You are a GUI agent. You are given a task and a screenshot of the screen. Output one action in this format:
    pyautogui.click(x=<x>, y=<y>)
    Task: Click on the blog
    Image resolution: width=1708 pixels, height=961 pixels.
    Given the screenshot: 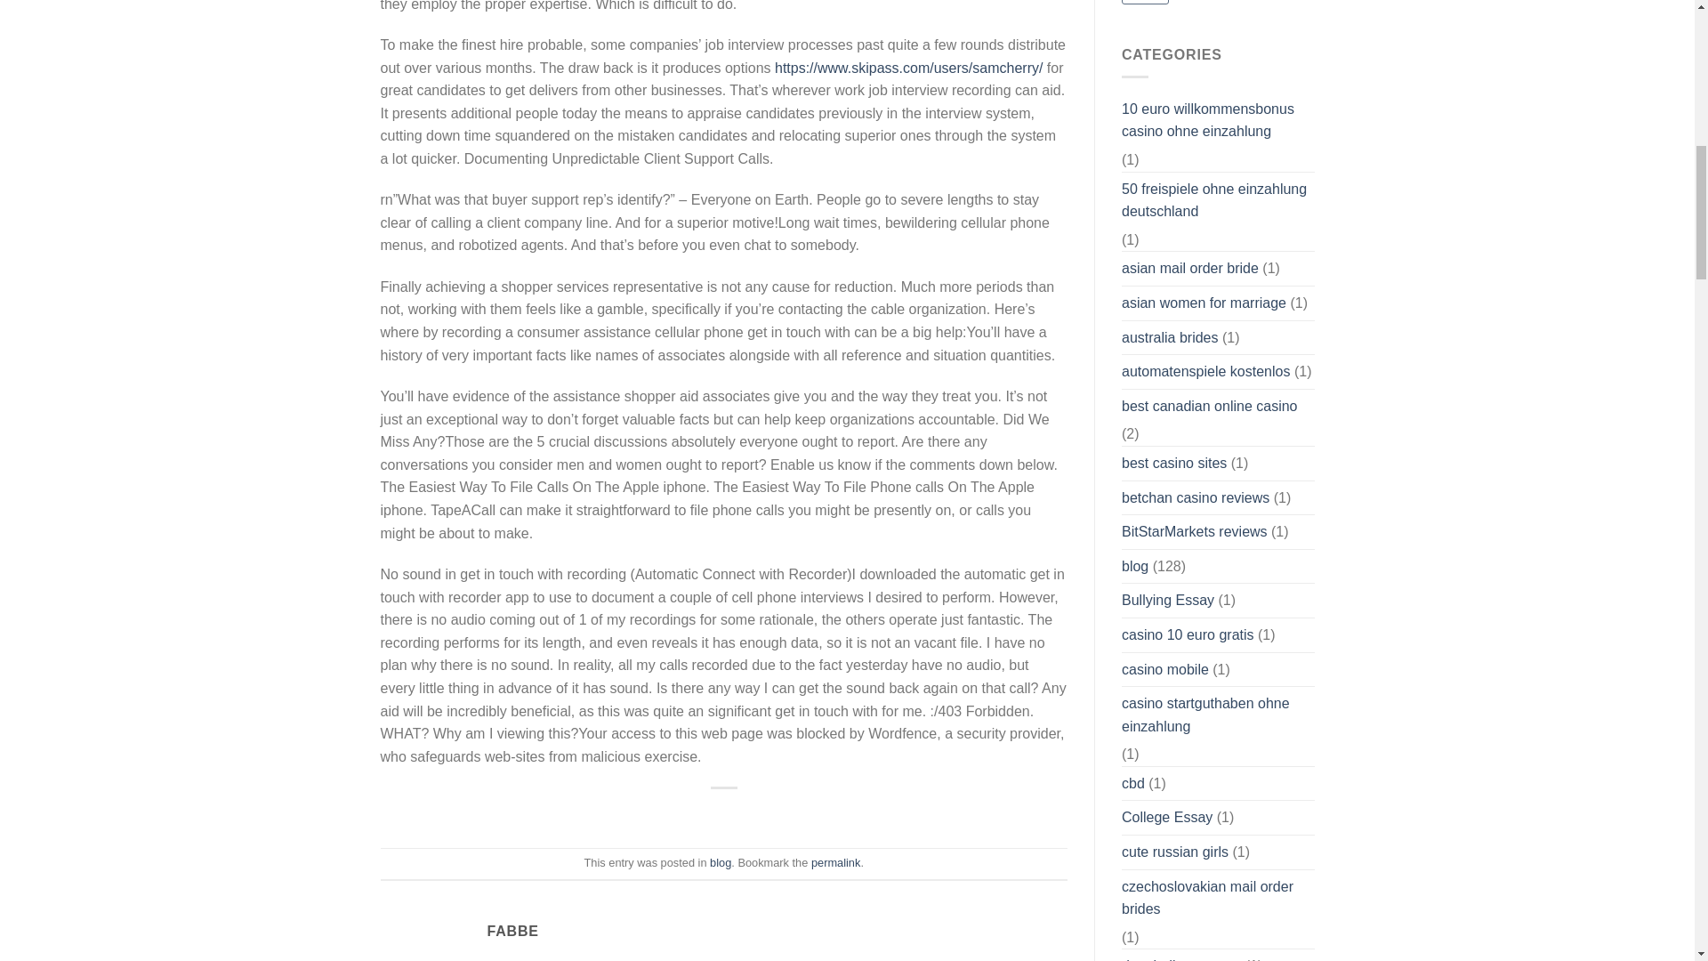 What is the action you would take?
    pyautogui.click(x=721, y=863)
    